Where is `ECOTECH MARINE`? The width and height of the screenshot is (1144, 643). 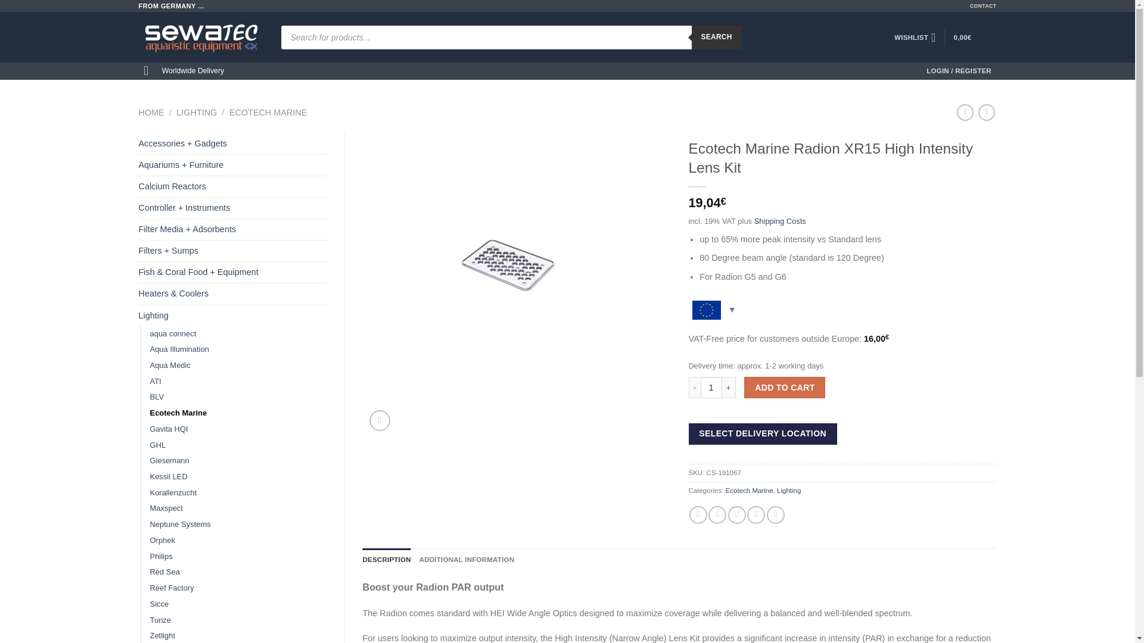
ECOTECH MARINE is located at coordinates (268, 112).